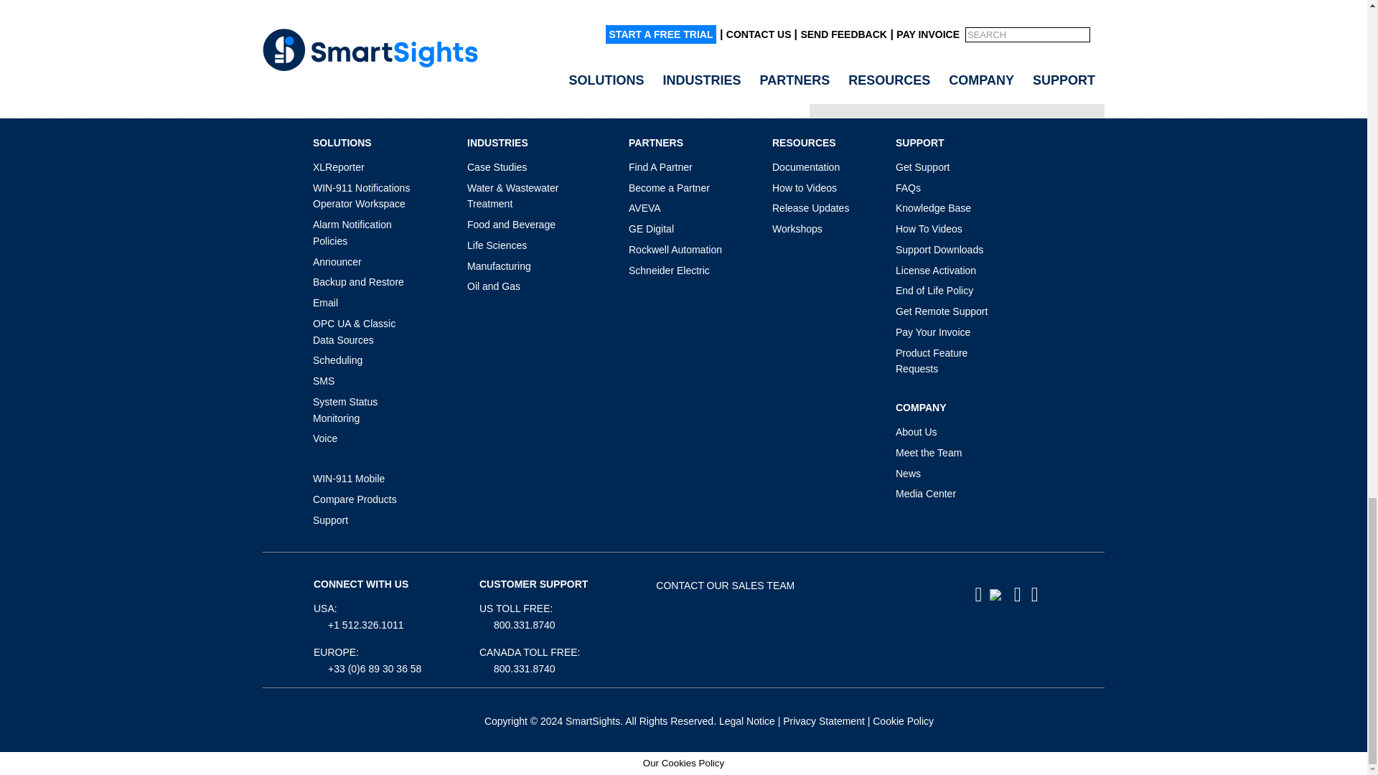 The width and height of the screenshot is (1378, 775). What do you see at coordinates (824, 720) in the screenshot?
I see `Privacy Statement` at bounding box center [824, 720].